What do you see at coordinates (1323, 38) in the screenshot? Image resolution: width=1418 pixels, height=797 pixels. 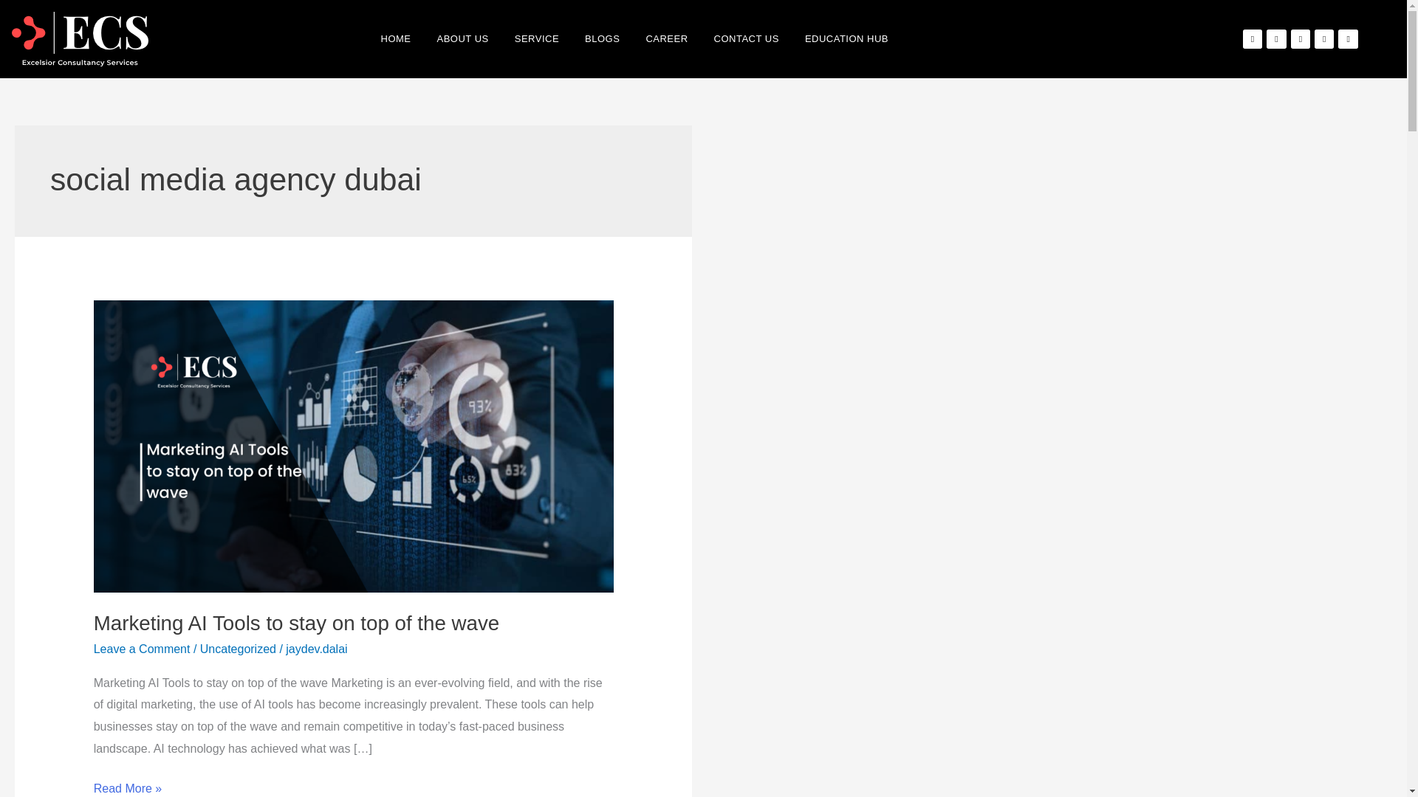 I see `Linkedin` at bounding box center [1323, 38].